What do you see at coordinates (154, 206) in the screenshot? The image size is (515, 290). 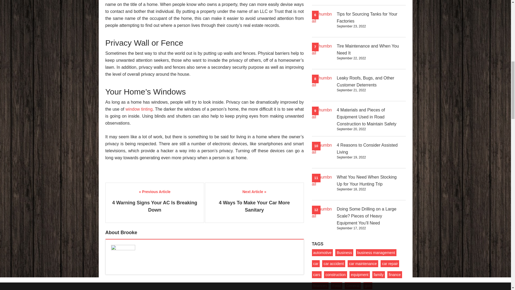 I see `4 Warning Signs Your AC Is Breaking Down` at bounding box center [154, 206].